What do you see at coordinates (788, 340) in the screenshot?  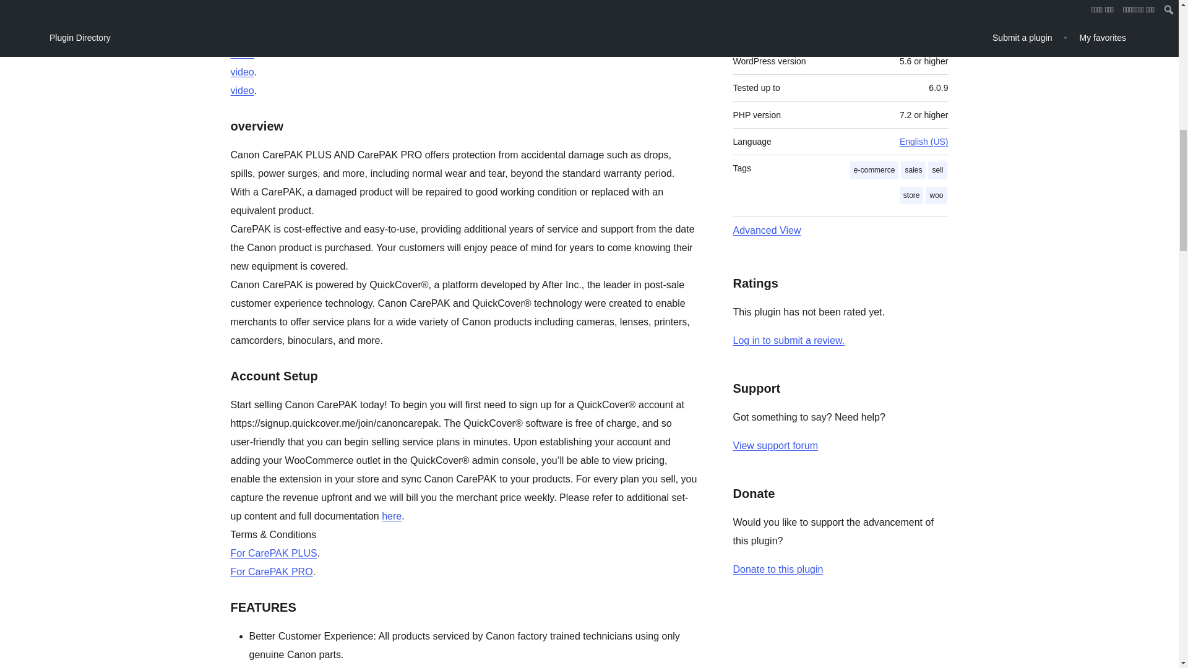 I see `Log in to WordPress.org` at bounding box center [788, 340].